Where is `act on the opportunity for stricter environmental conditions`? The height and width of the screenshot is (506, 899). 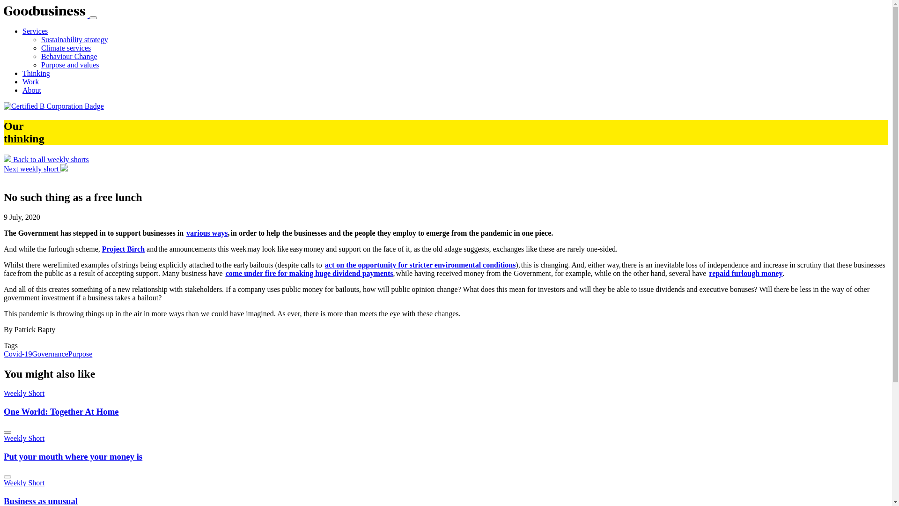 act on the opportunity for stricter environmental conditions is located at coordinates (420, 265).